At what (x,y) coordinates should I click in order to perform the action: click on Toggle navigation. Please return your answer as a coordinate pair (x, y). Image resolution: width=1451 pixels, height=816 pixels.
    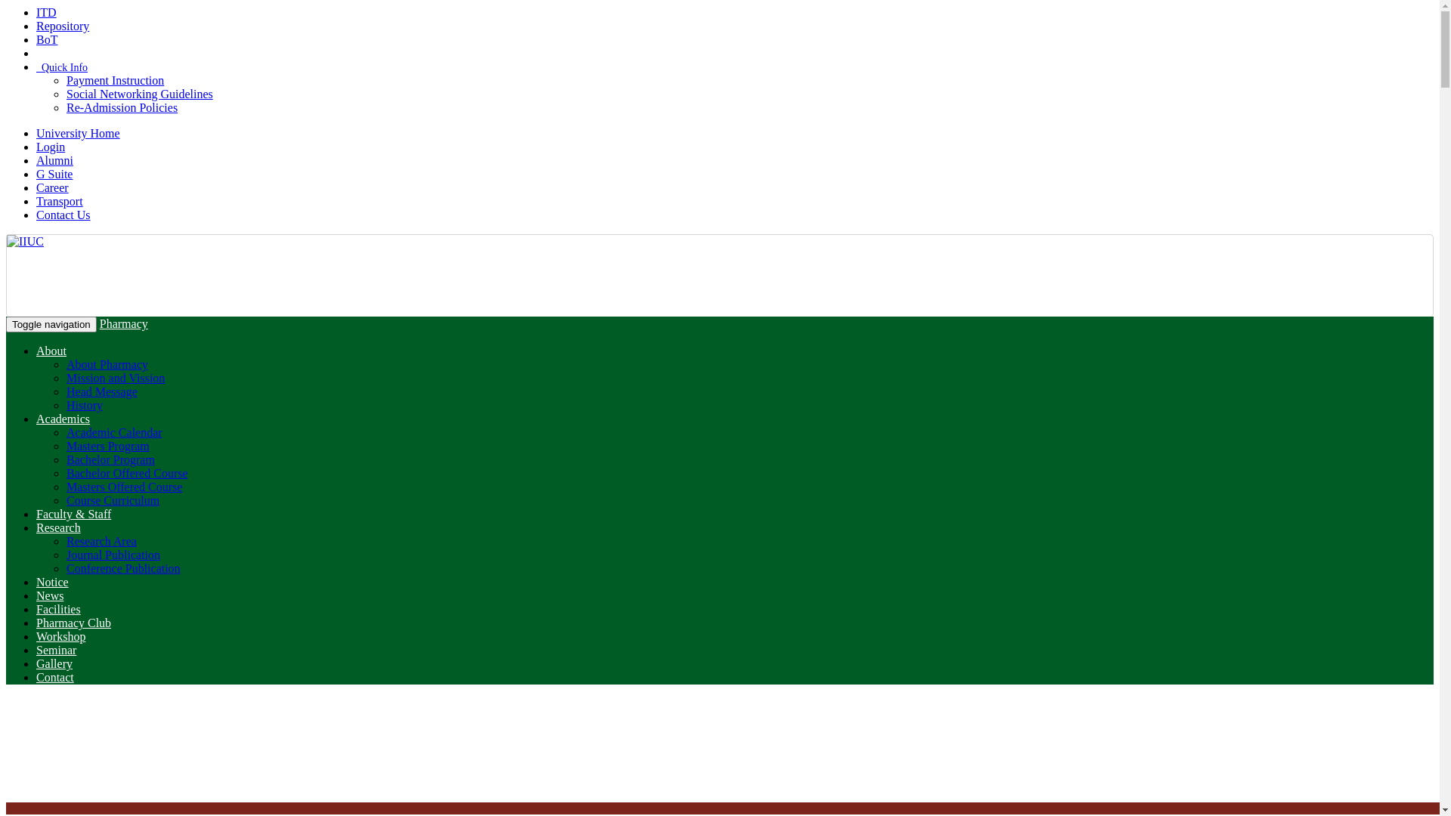
    Looking at the image, I should click on (51, 325).